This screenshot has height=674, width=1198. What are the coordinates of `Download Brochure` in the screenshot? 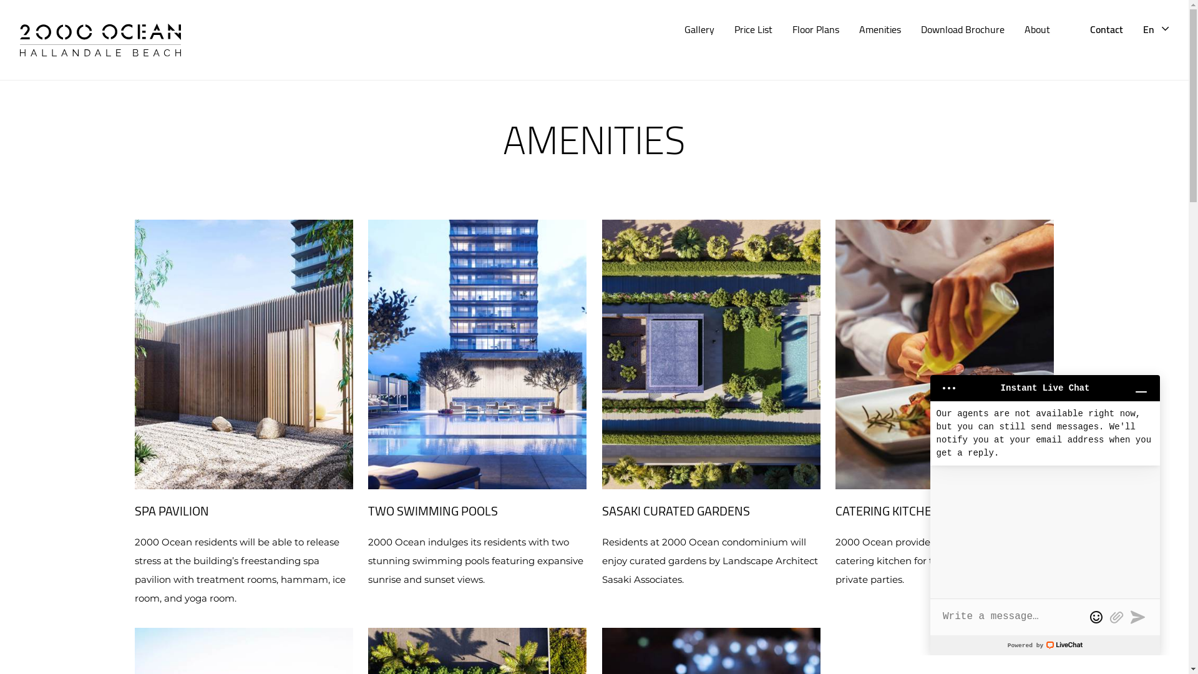 It's located at (963, 29).